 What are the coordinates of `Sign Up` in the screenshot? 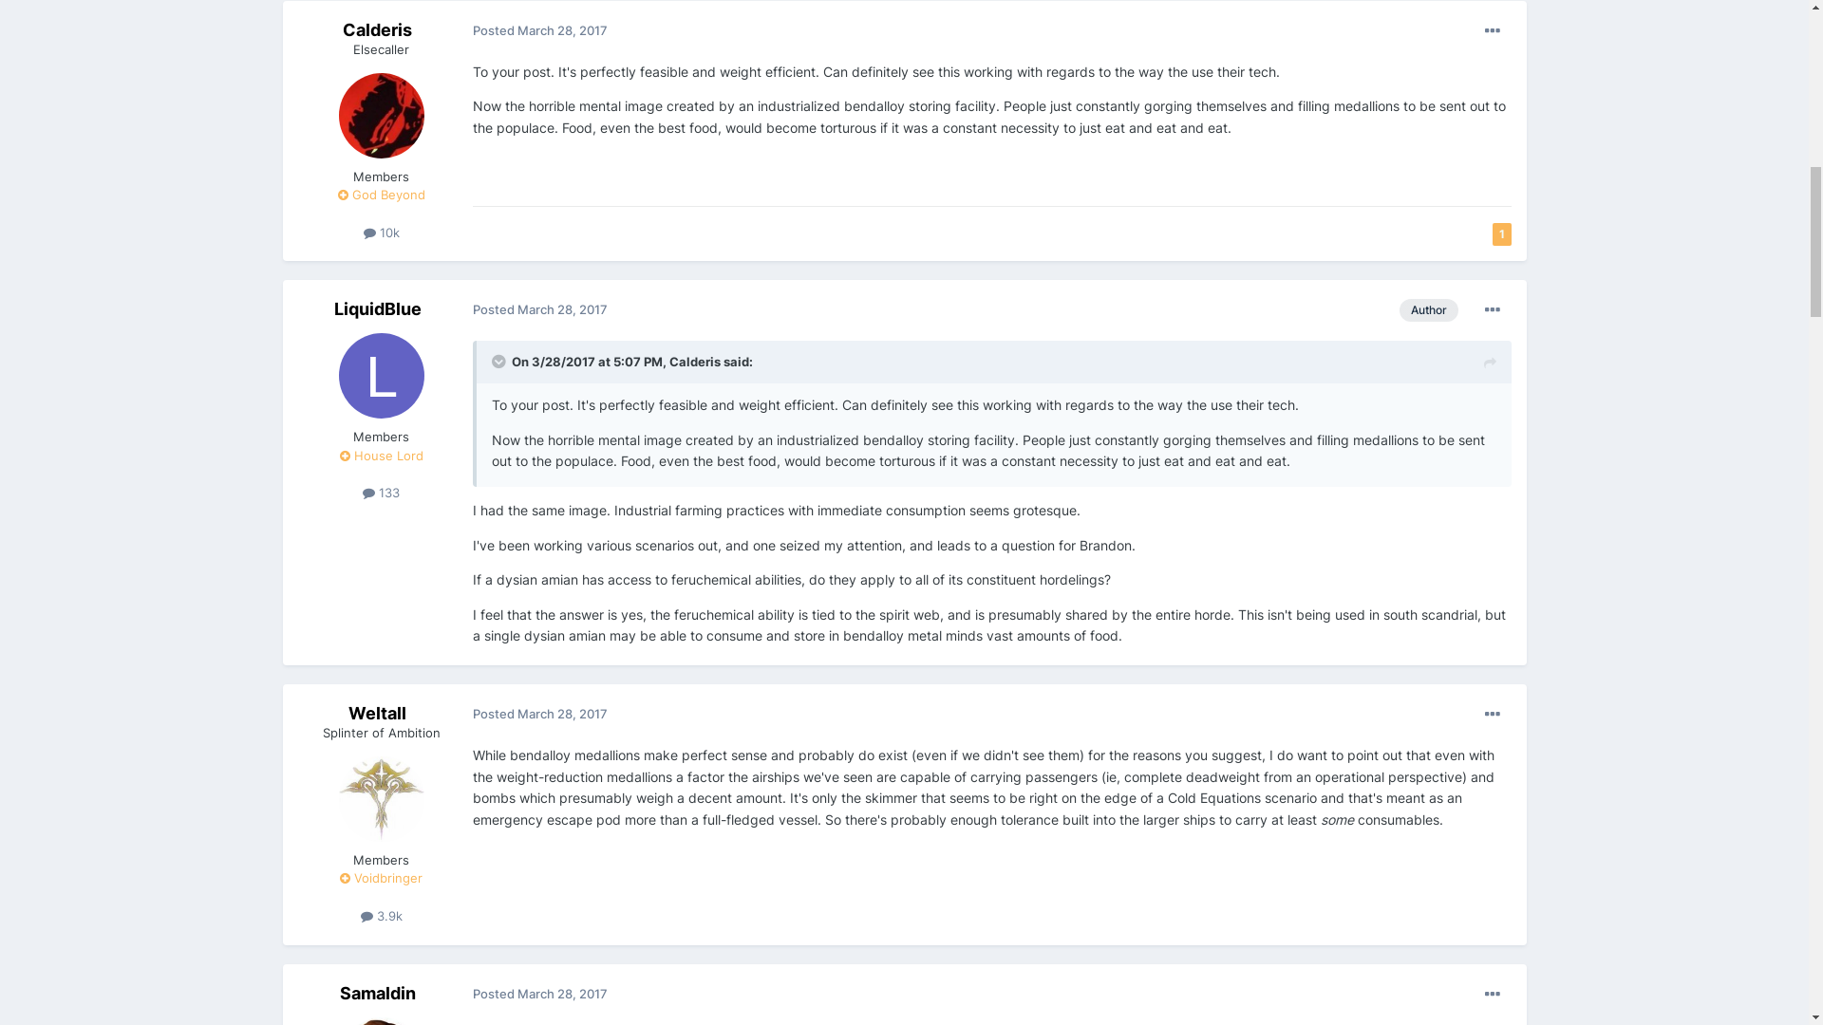 It's located at (1473, 133).